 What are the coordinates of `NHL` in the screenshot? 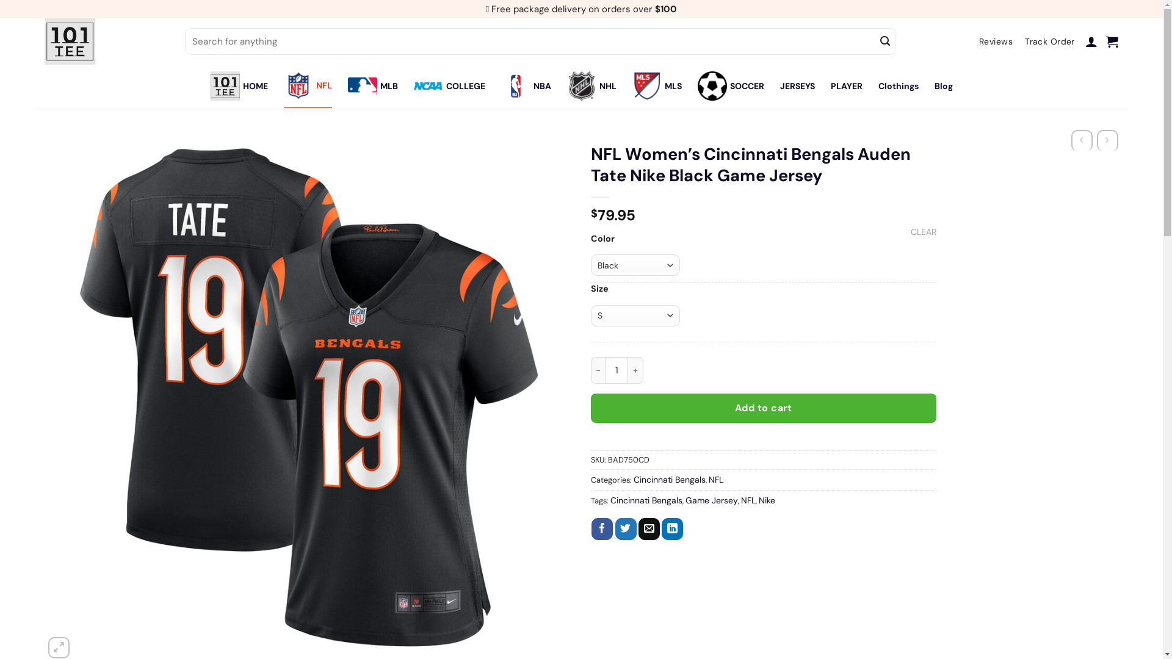 It's located at (591, 86).